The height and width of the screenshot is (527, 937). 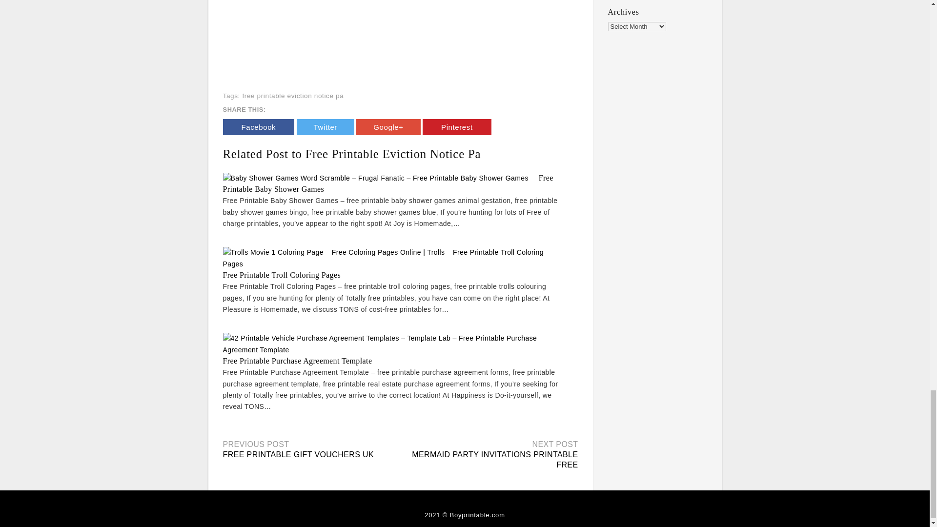 I want to click on Pinterest, so click(x=457, y=127).